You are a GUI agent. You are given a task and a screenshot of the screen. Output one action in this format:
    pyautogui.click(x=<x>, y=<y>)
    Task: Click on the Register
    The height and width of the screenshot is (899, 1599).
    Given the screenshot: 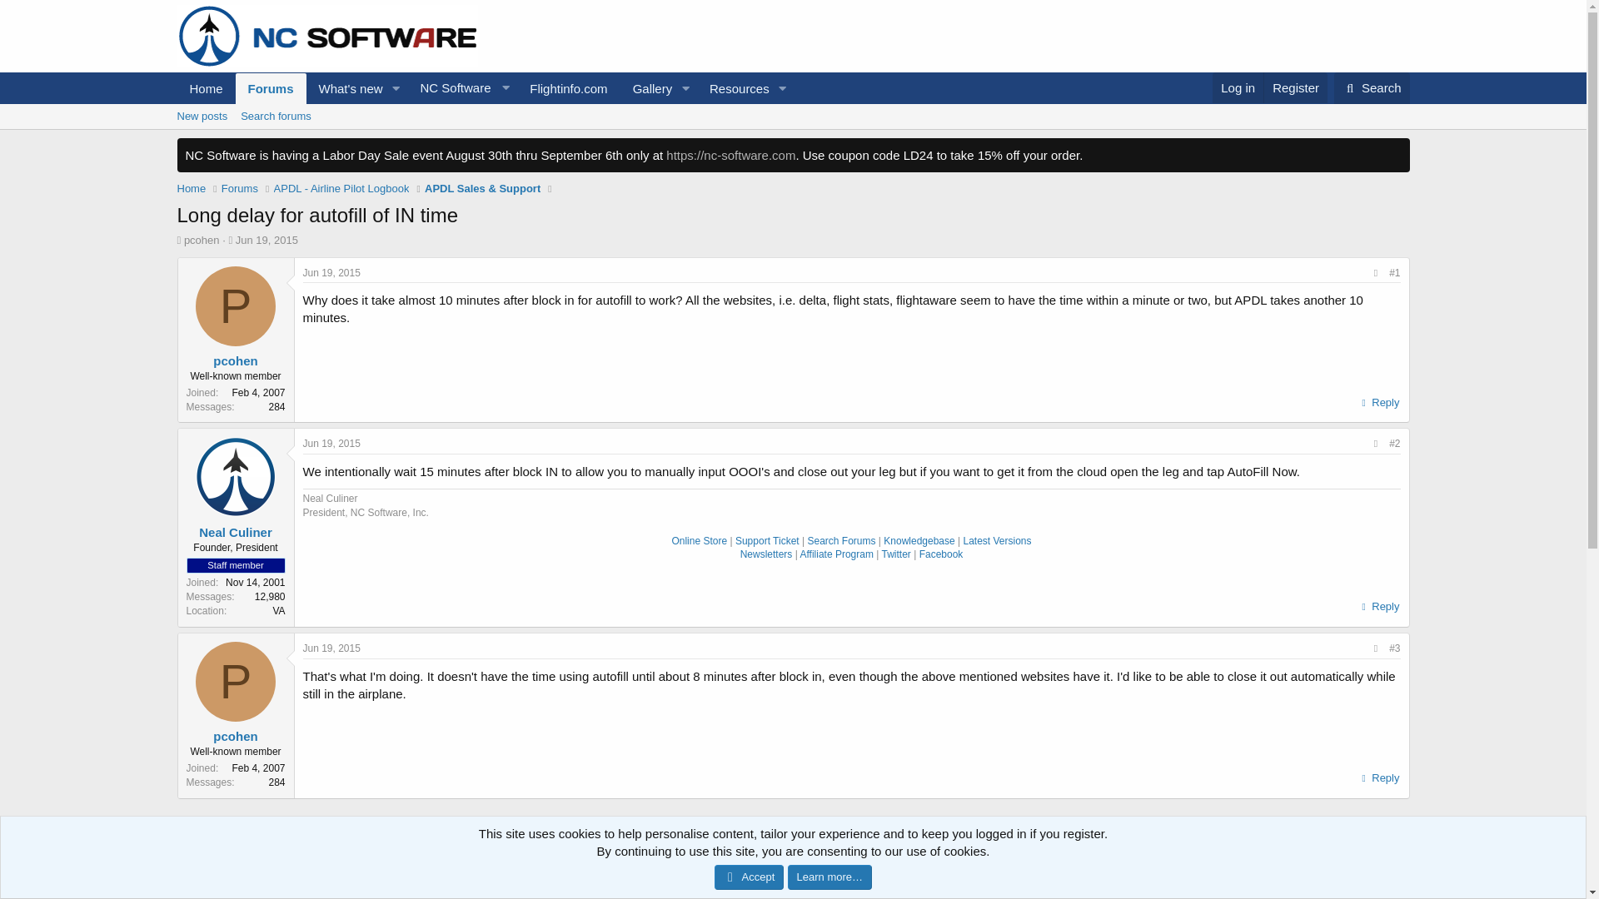 What is the action you would take?
    pyautogui.click(x=792, y=135)
    